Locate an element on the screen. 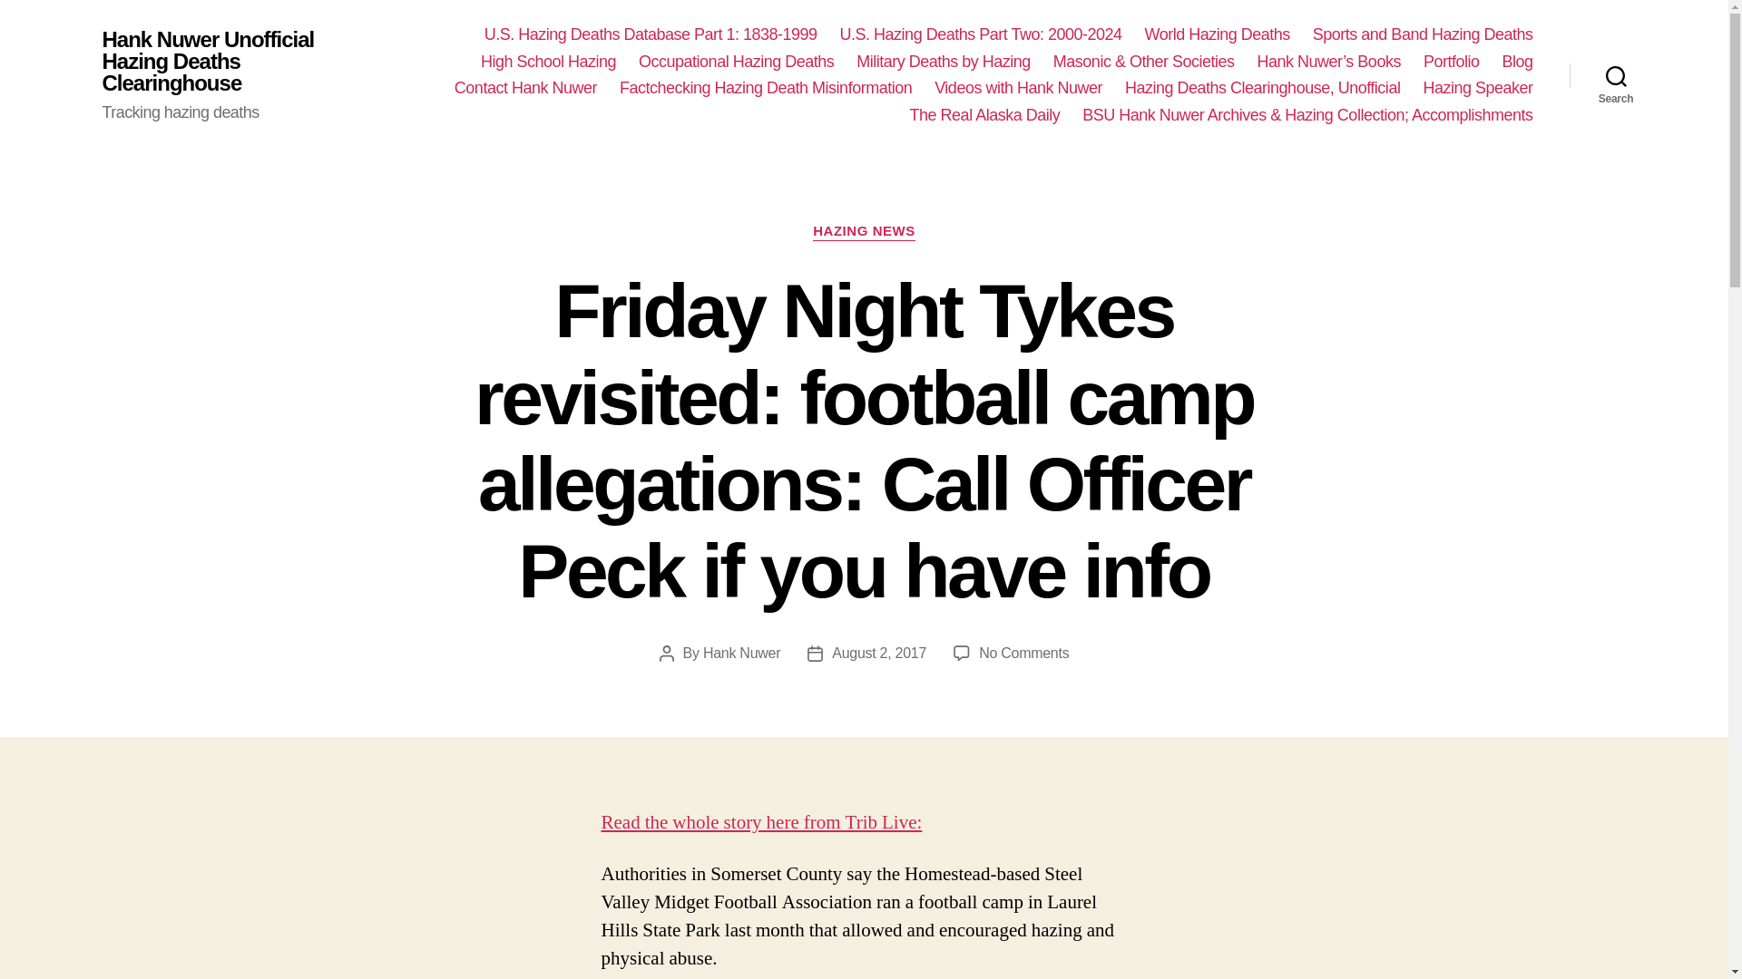  High School Hazing is located at coordinates (548, 62).